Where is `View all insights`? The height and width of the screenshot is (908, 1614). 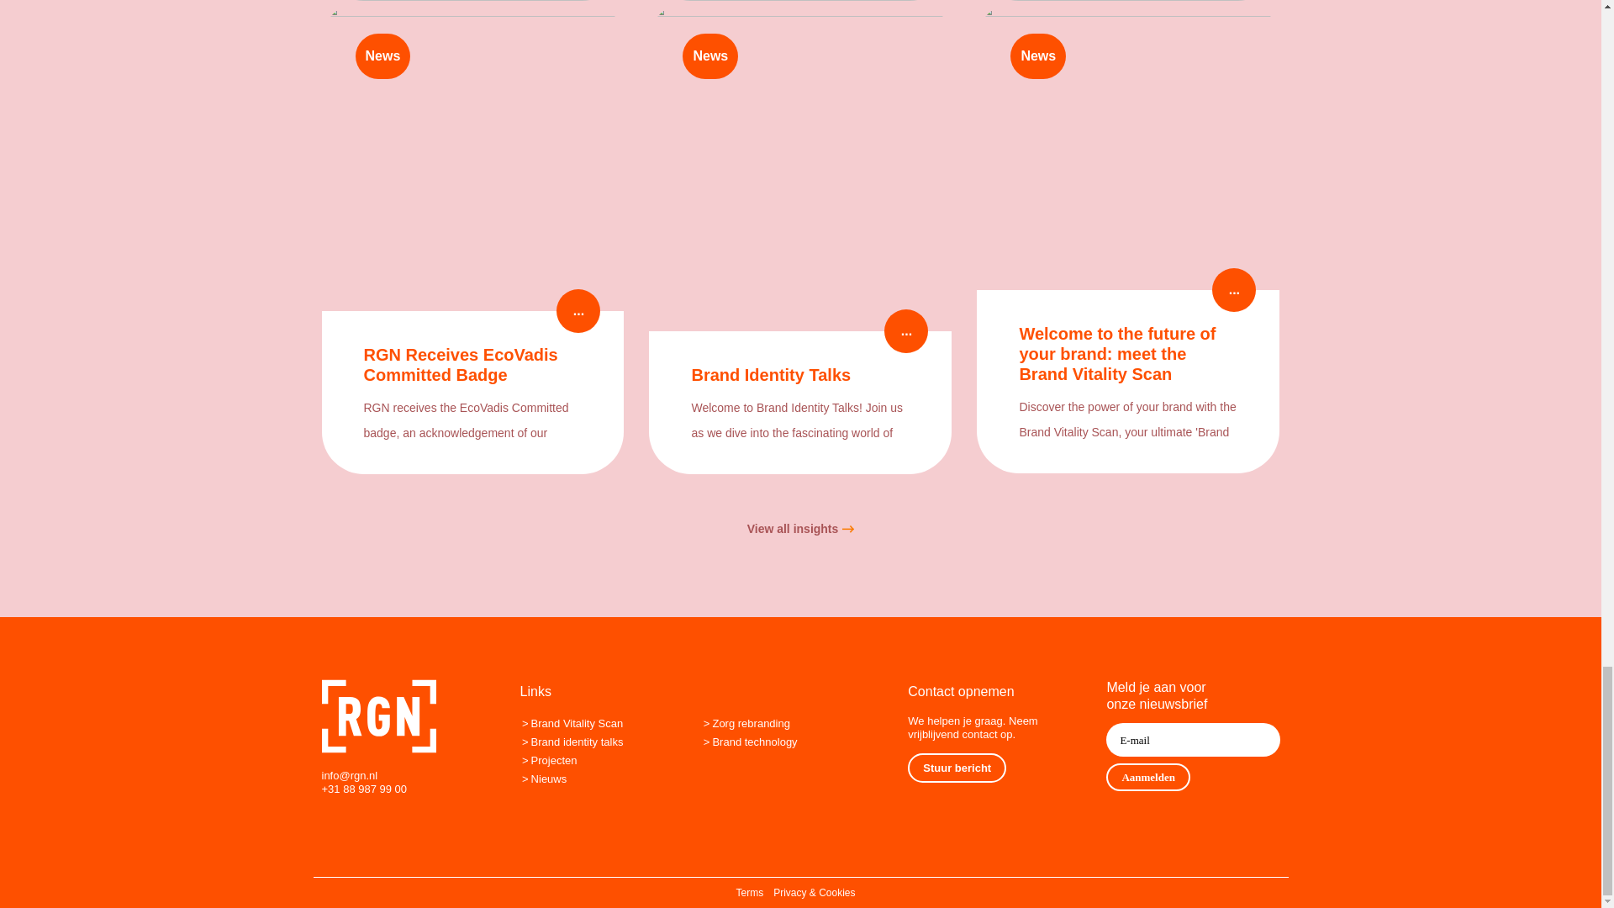
View all insights is located at coordinates (800, 528).